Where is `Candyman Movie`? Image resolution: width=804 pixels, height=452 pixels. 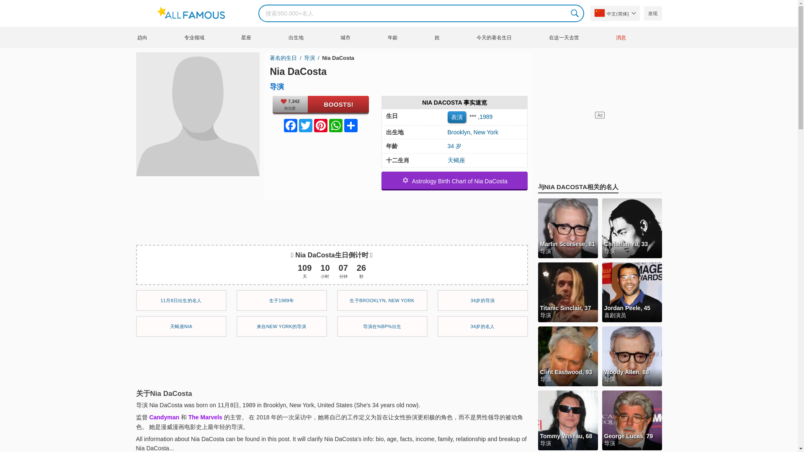 Candyman Movie is located at coordinates (164, 417).